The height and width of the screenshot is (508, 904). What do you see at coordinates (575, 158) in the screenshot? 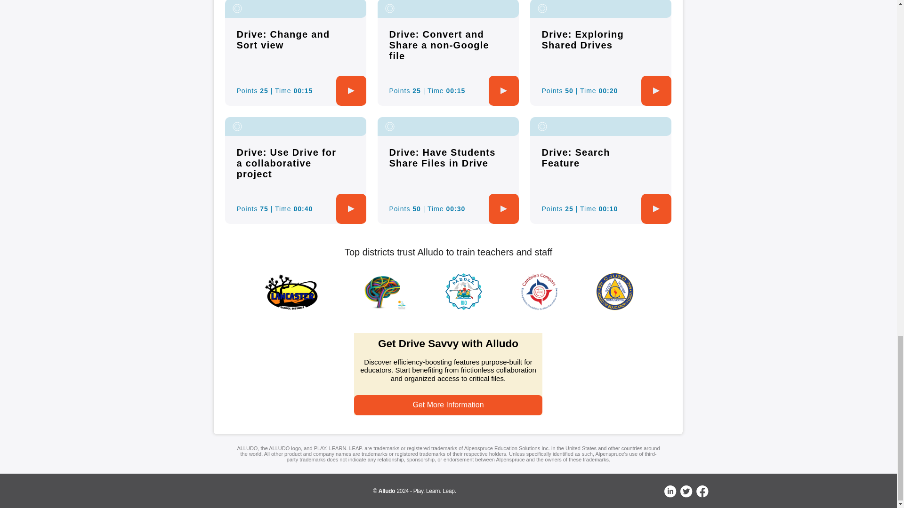
I see `Drive: Search Feature` at bounding box center [575, 158].